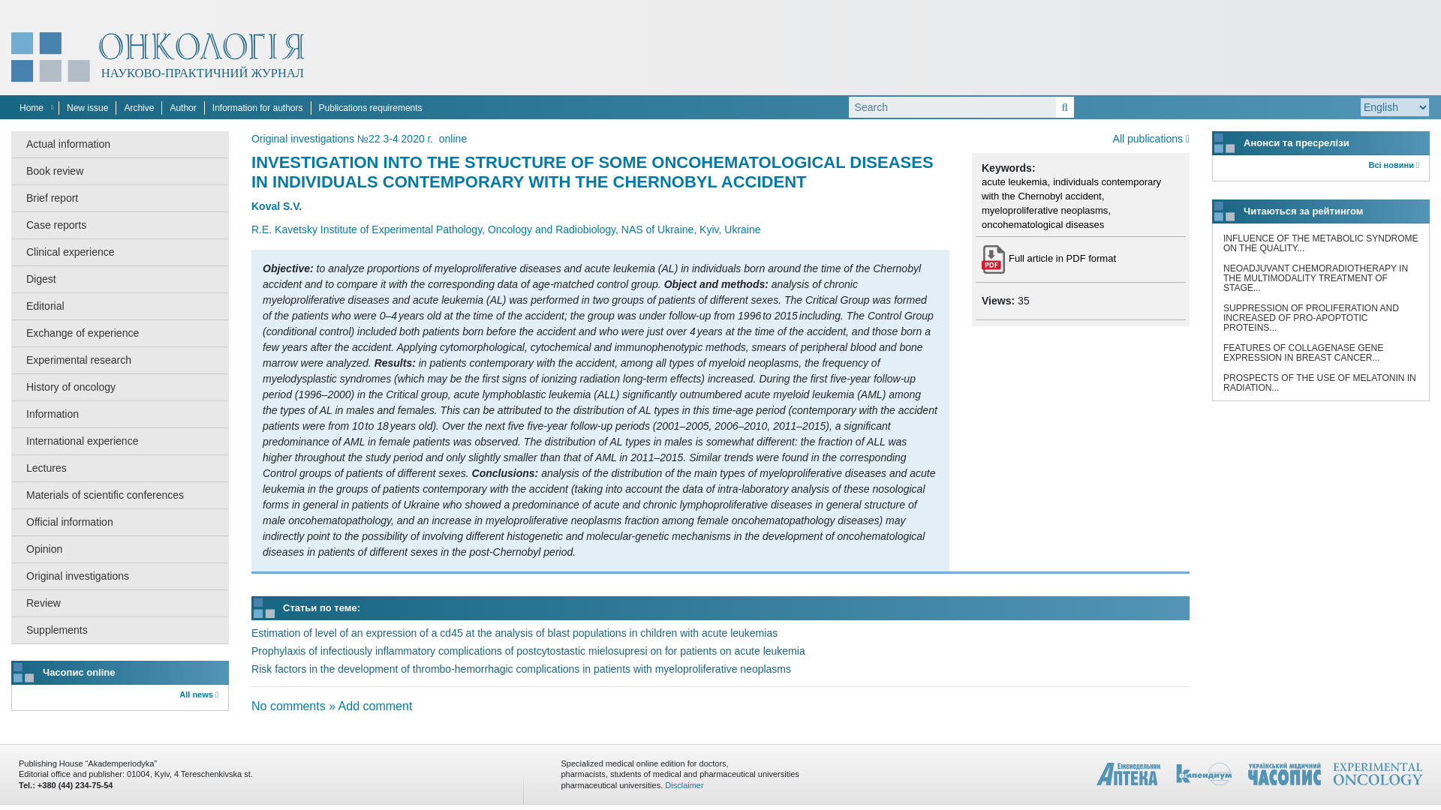 Image resolution: width=1441 pixels, height=810 pixels. Describe the element at coordinates (120, 198) in the screenshot. I see `Brief report` at that location.